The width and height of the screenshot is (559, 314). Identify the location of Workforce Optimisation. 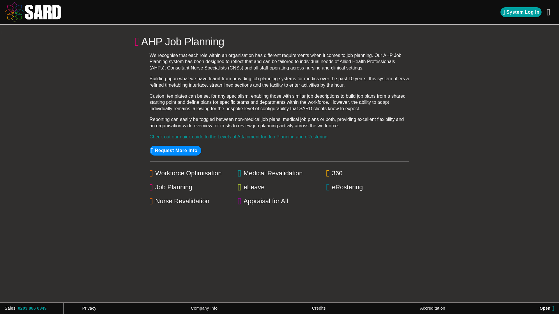
(191, 173).